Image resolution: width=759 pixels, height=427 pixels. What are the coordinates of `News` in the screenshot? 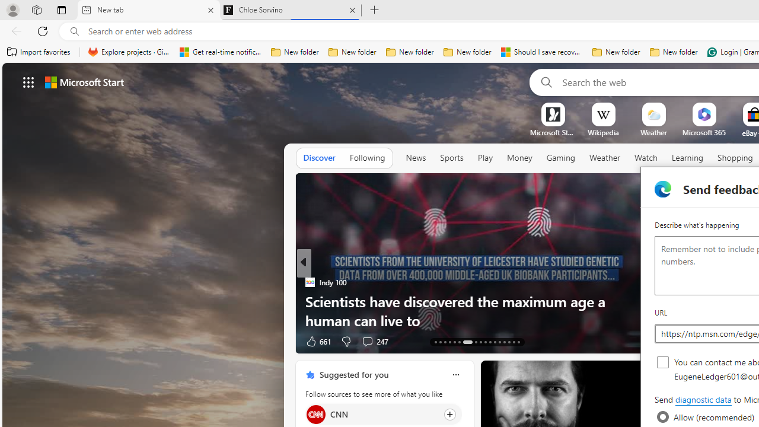 It's located at (416, 158).